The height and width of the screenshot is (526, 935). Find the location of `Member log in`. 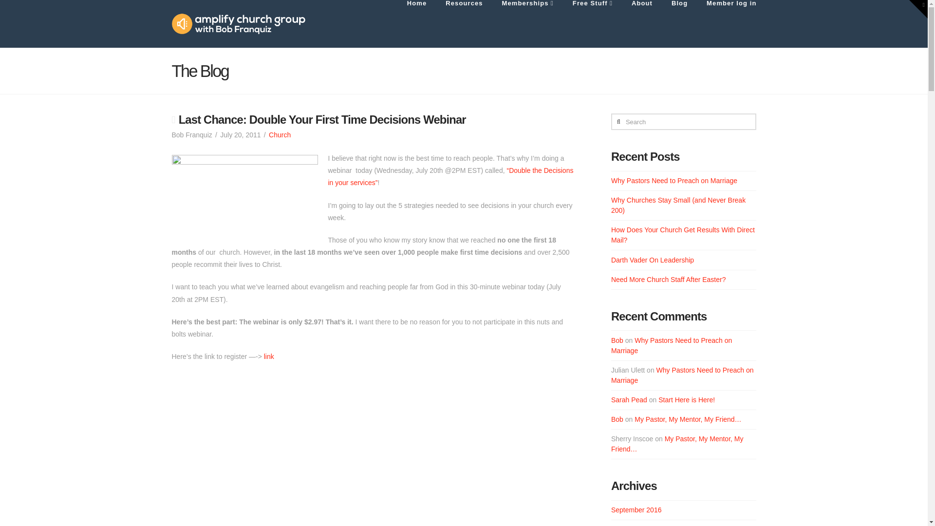

Member log in is located at coordinates (726, 24).